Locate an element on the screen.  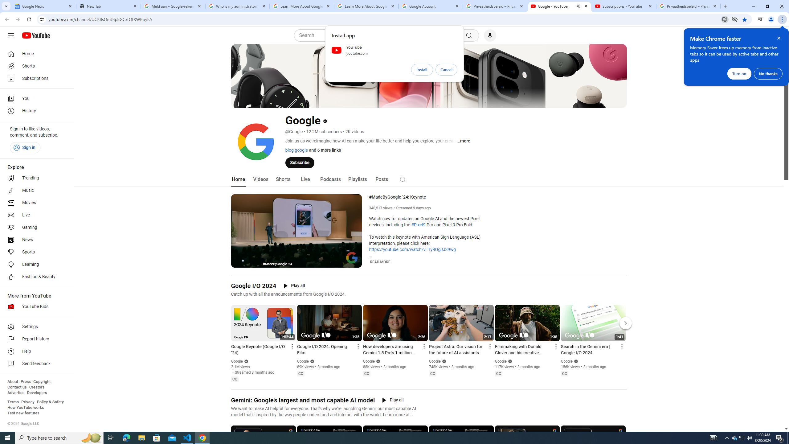
Mute tab is located at coordinates (578, 6).